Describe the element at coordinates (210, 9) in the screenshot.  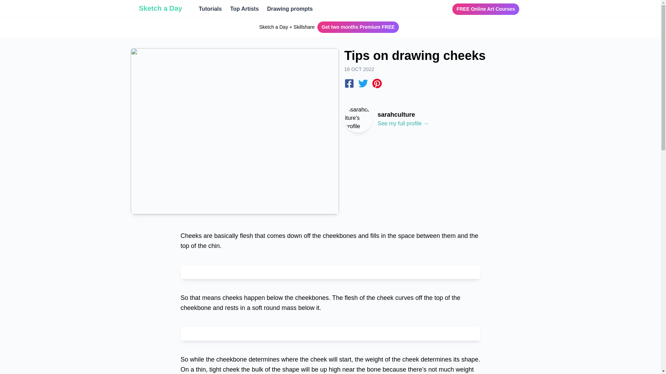
I see `Tutorials` at that location.